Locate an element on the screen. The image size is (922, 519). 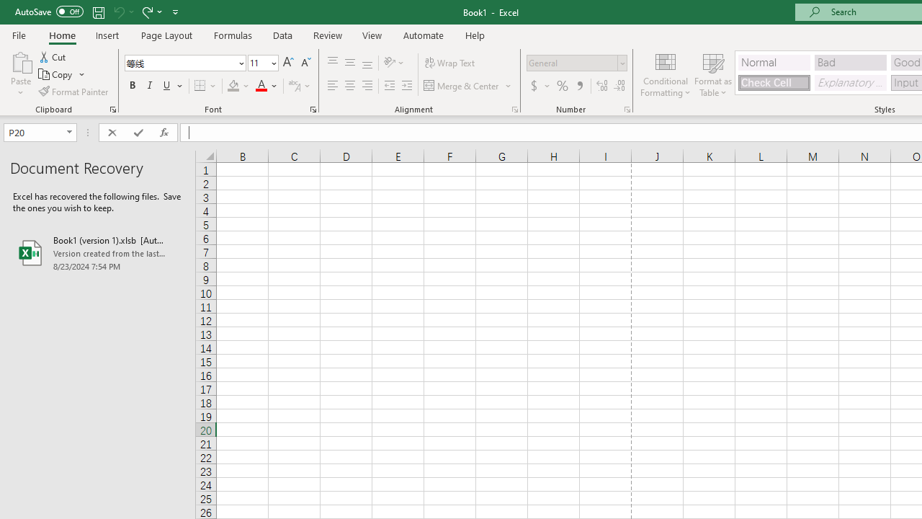
Percent Style is located at coordinates (563, 86).